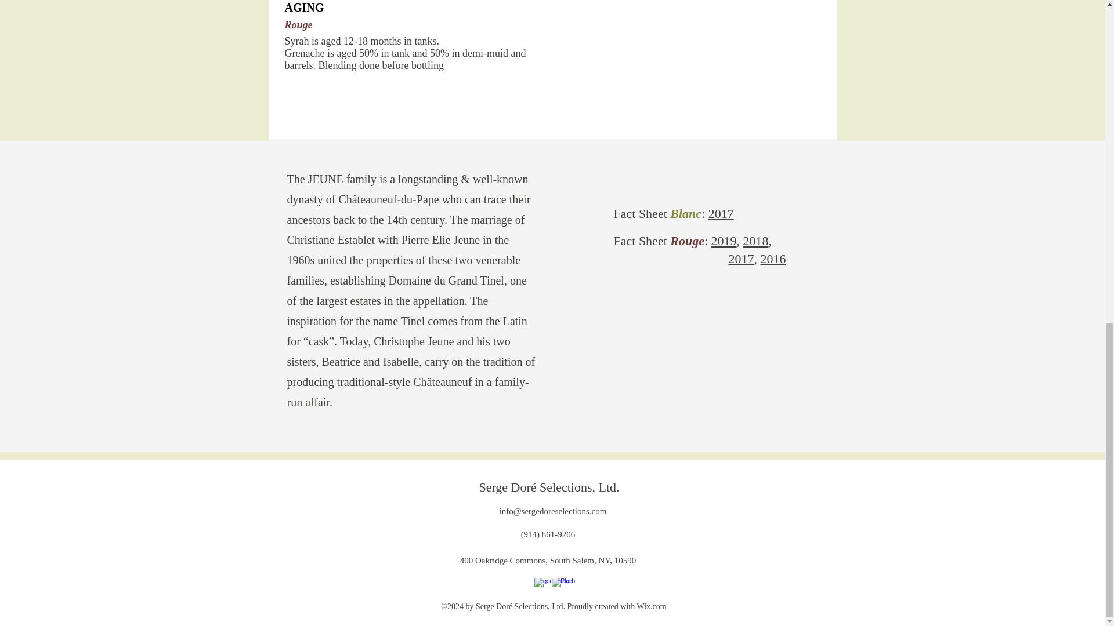 The width and height of the screenshot is (1114, 626). Describe the element at coordinates (755, 240) in the screenshot. I see `2018` at that location.